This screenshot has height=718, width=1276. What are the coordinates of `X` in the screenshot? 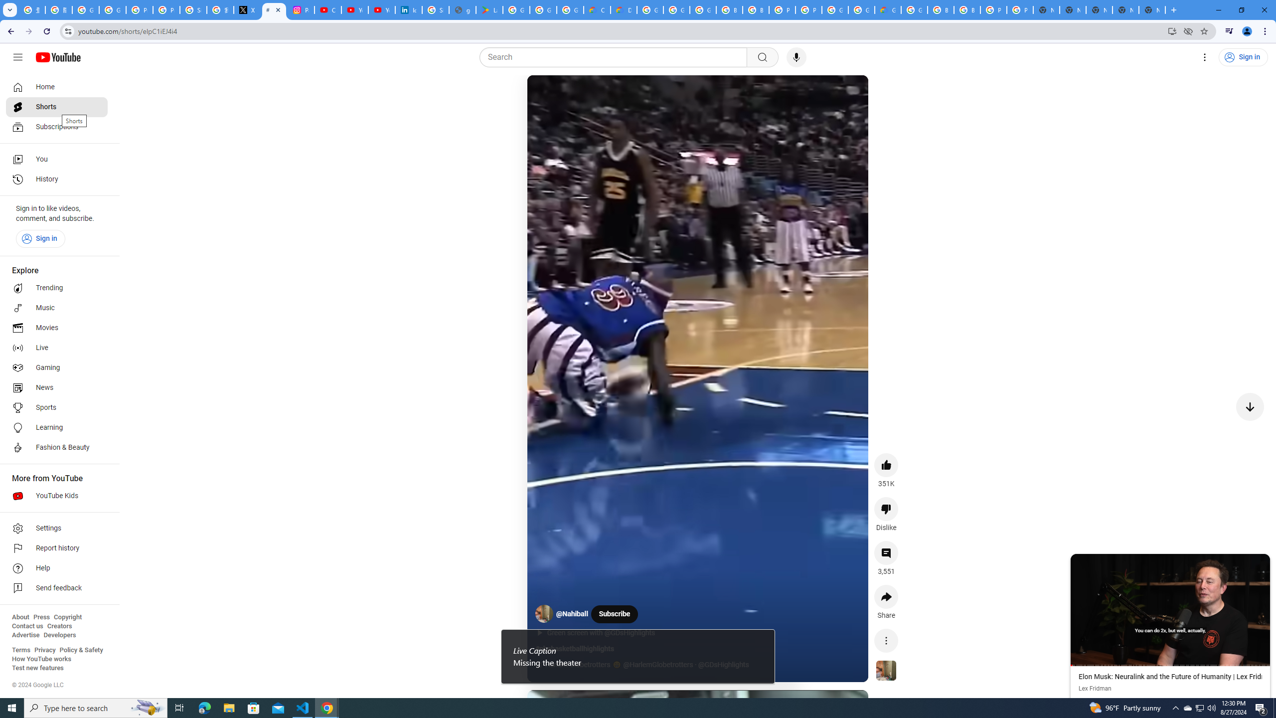 It's located at (247, 10).